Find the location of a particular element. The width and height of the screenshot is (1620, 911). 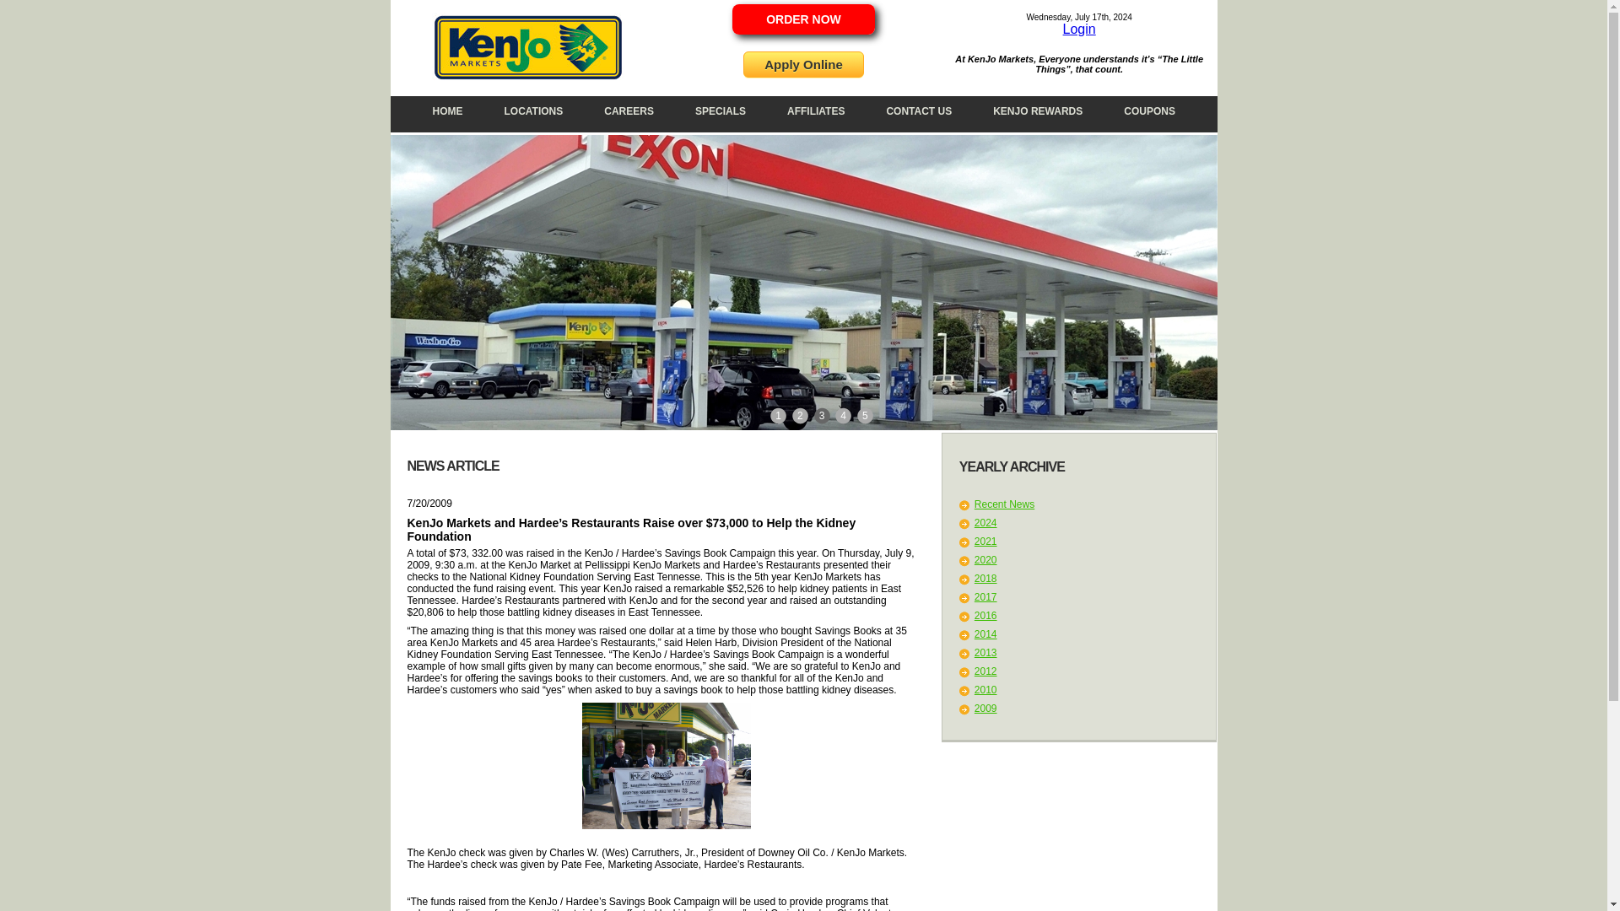

2018 is located at coordinates (985, 579).